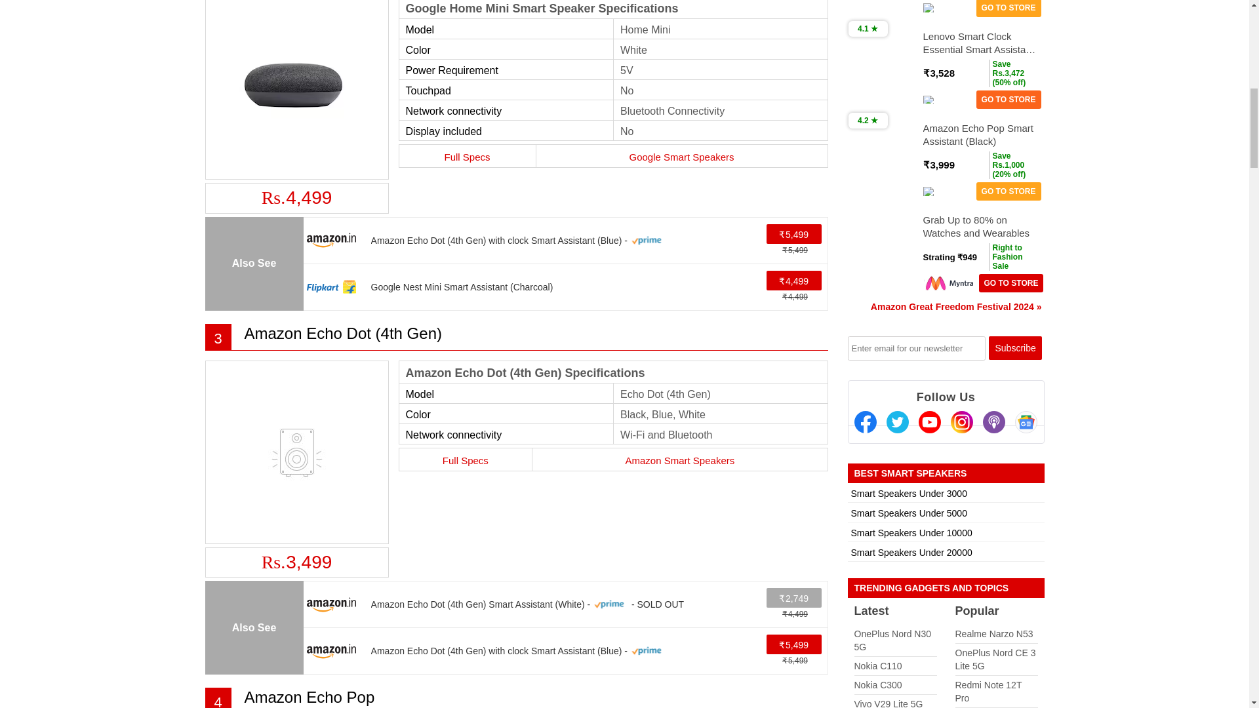 This screenshot has height=708, width=1259. What do you see at coordinates (681, 156) in the screenshot?
I see `Google Smart Speakers` at bounding box center [681, 156].